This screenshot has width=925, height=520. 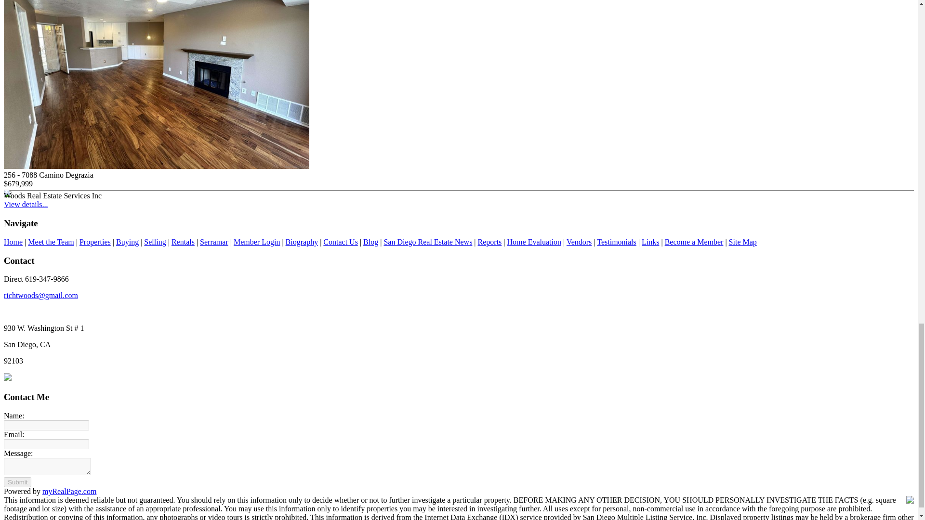 What do you see at coordinates (534, 242) in the screenshot?
I see `Home Evaluation` at bounding box center [534, 242].